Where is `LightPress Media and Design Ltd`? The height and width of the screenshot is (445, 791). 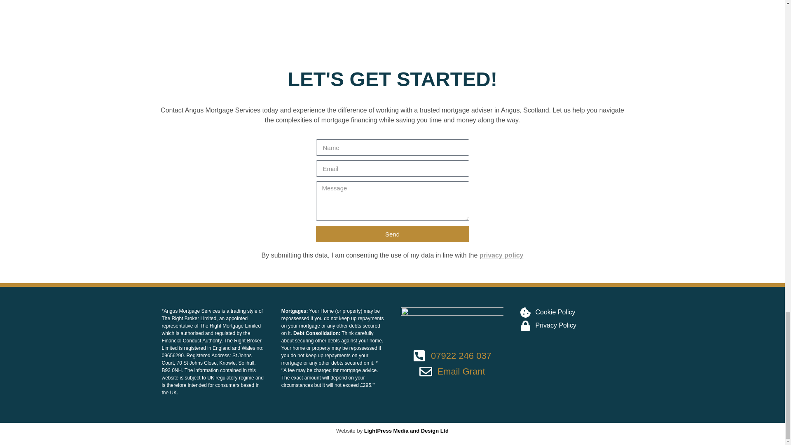
LightPress Media and Design Ltd is located at coordinates (406, 431).